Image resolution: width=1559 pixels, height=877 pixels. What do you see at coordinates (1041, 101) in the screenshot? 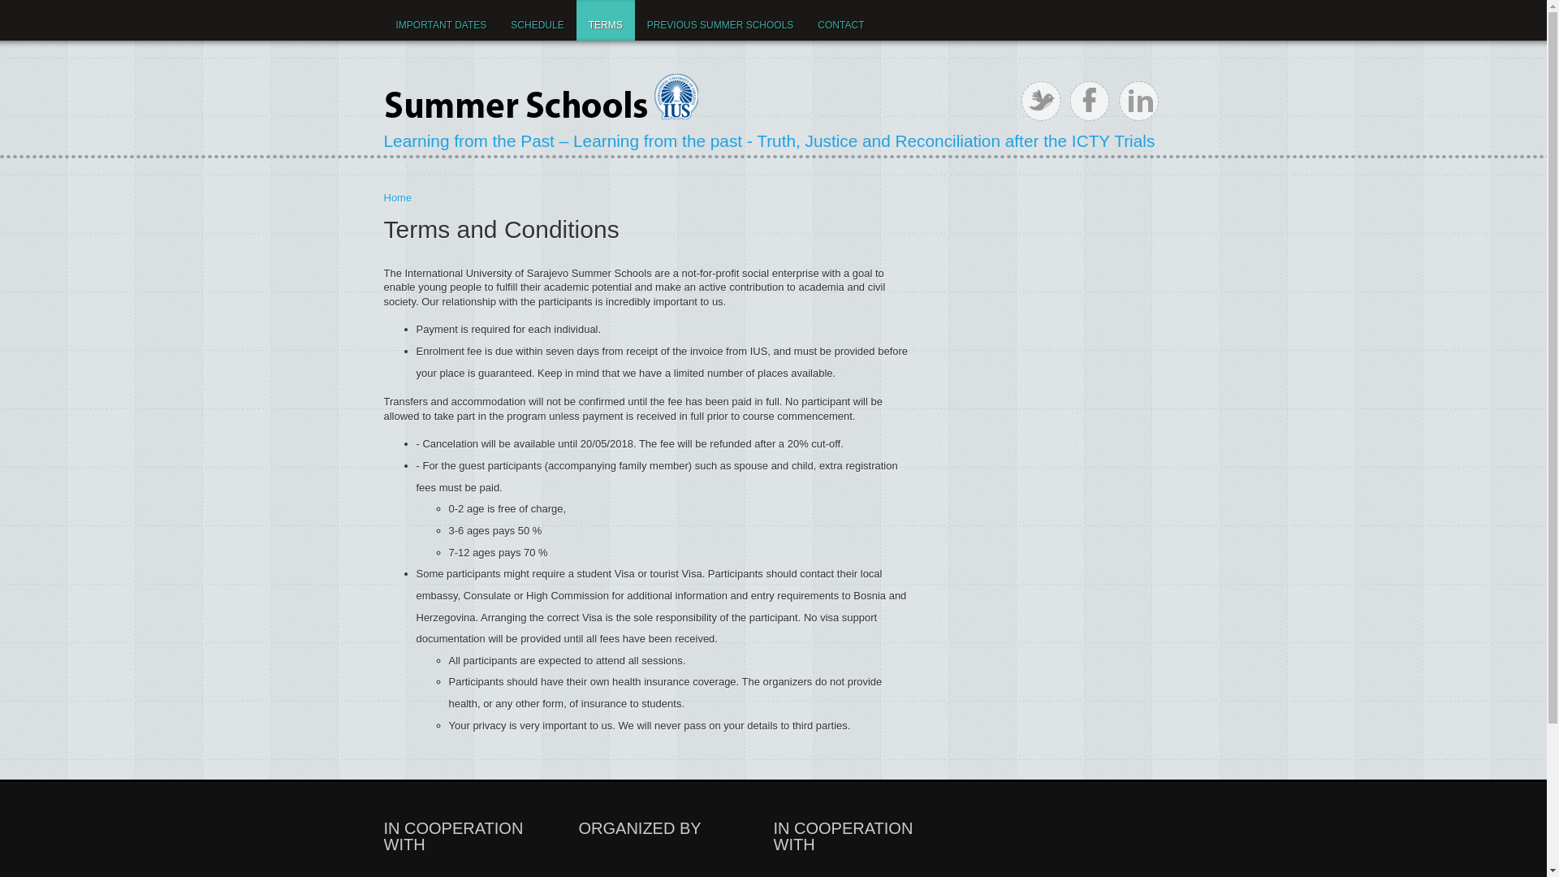
I see `Follow Us on Twitter!` at bounding box center [1041, 101].